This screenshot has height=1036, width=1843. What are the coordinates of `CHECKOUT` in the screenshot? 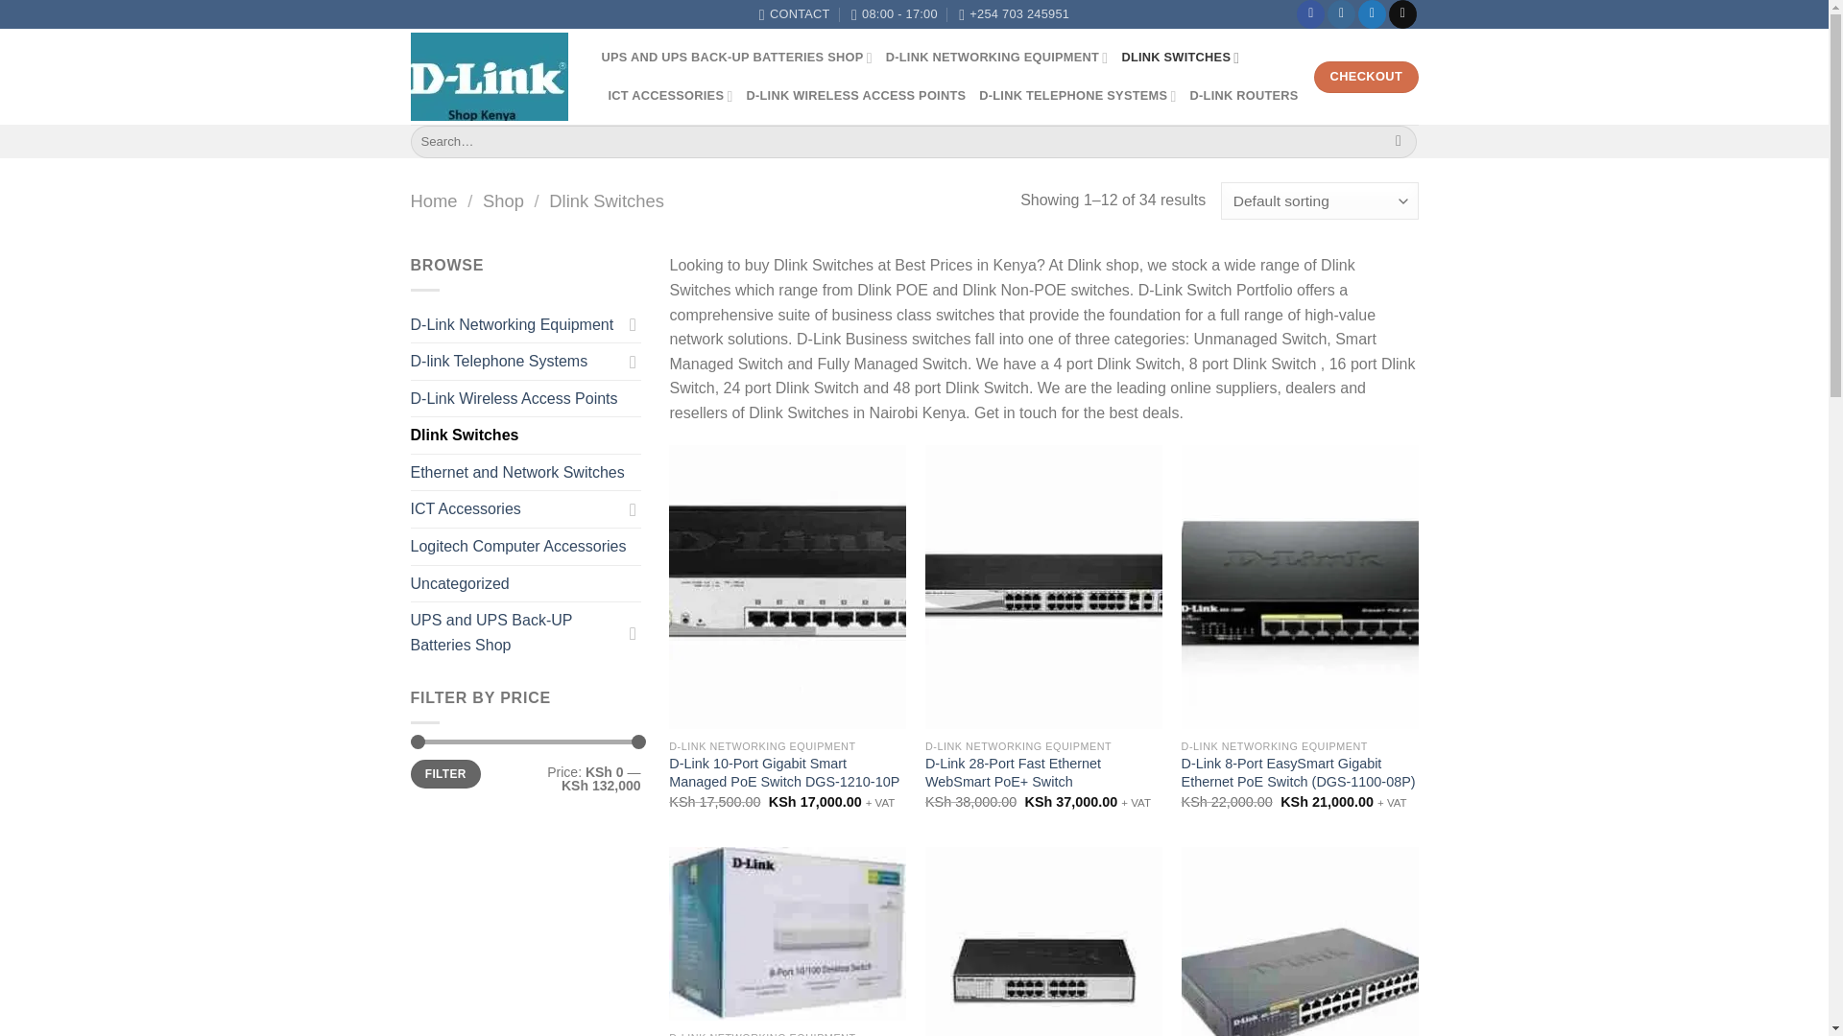 It's located at (1365, 77).